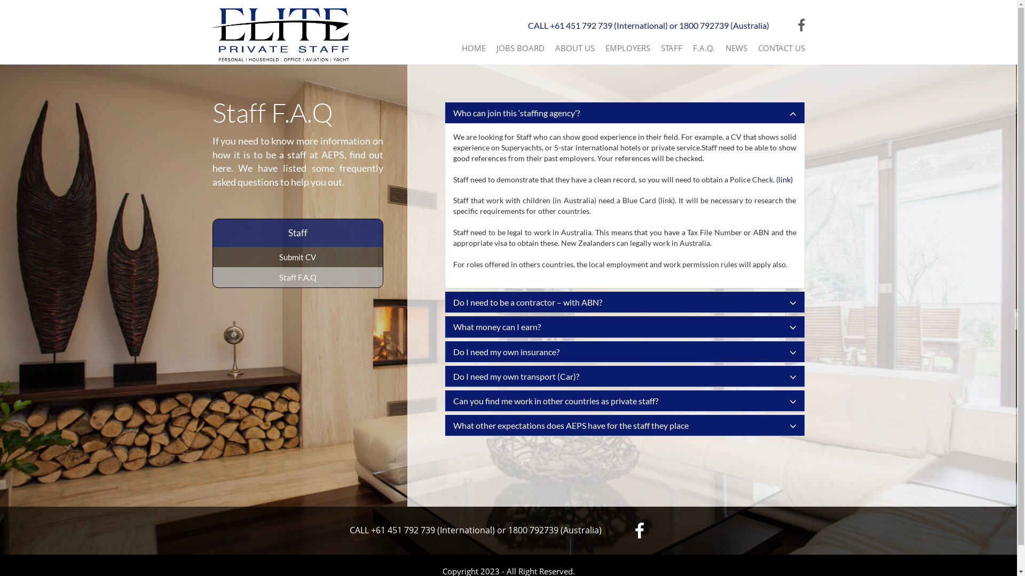  What do you see at coordinates (473, 48) in the screenshot?
I see `HOME` at bounding box center [473, 48].